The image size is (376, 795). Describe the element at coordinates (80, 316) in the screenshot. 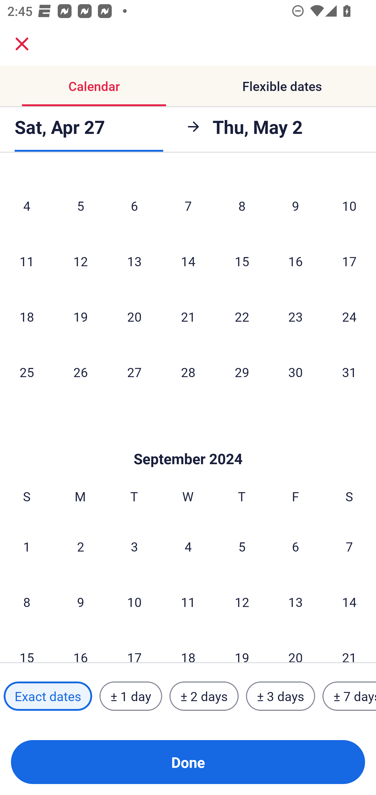

I see `19 Monday, August 19, 2024` at that location.